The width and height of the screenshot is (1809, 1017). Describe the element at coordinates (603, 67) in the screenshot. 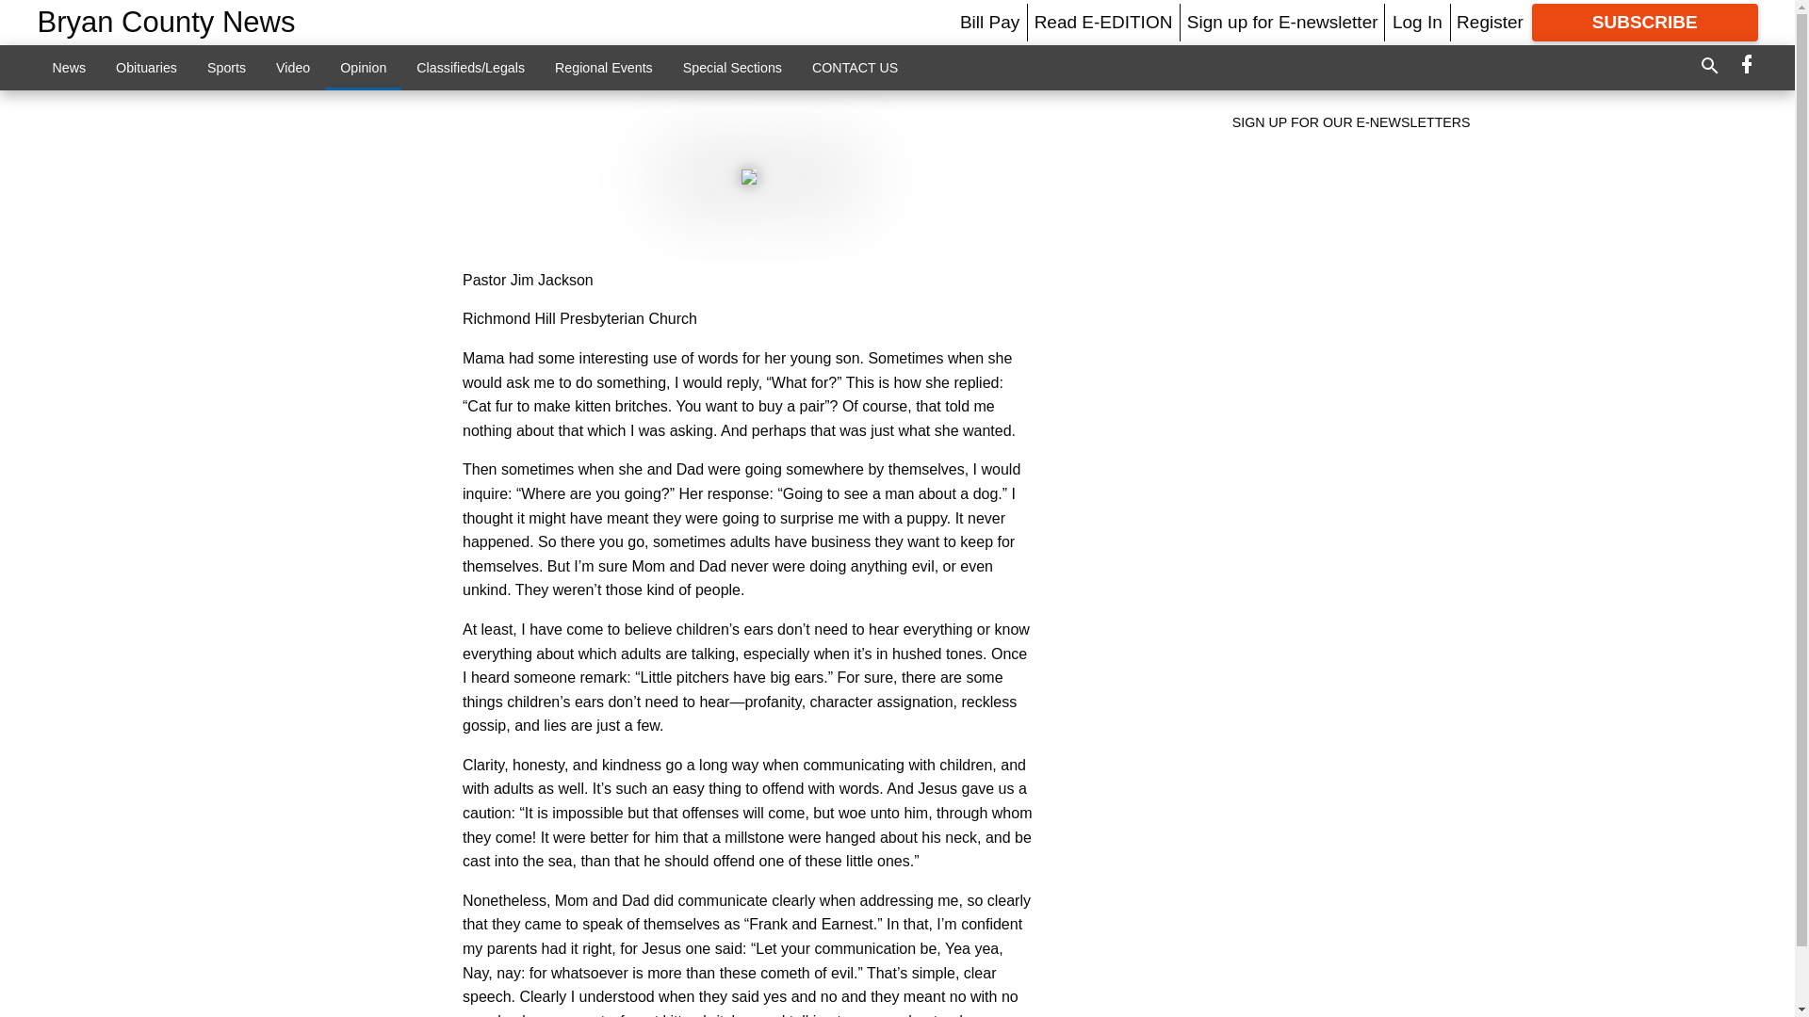

I see `Regional Events` at that location.